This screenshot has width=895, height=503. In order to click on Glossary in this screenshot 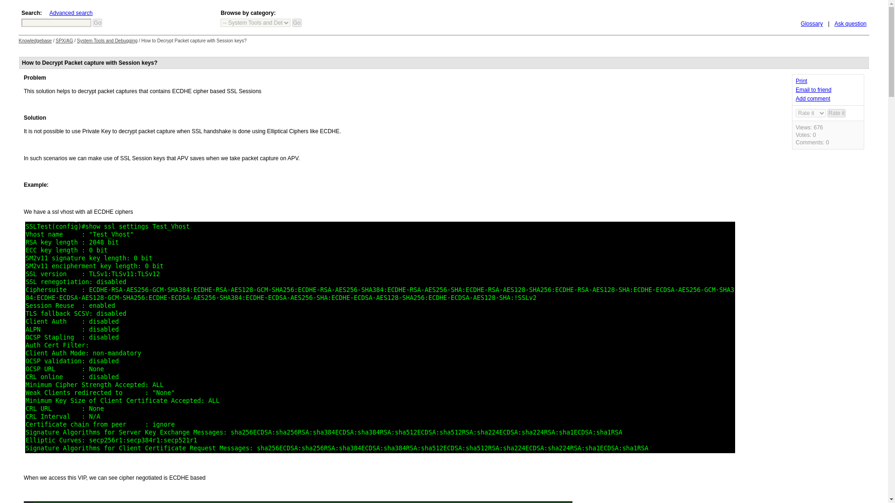, I will do `click(812, 24)`.